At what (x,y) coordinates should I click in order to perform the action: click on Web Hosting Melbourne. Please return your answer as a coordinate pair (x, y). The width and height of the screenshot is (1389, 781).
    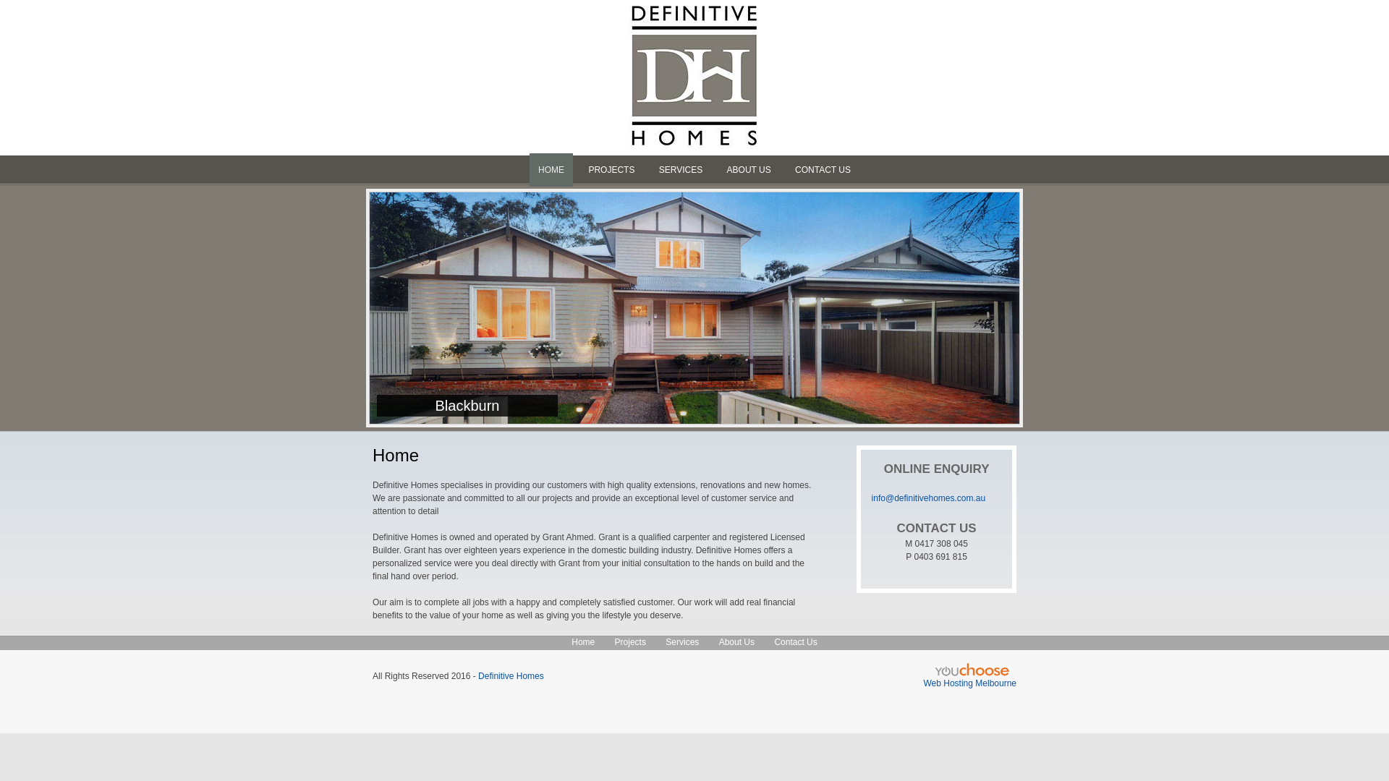
    Looking at the image, I should click on (969, 683).